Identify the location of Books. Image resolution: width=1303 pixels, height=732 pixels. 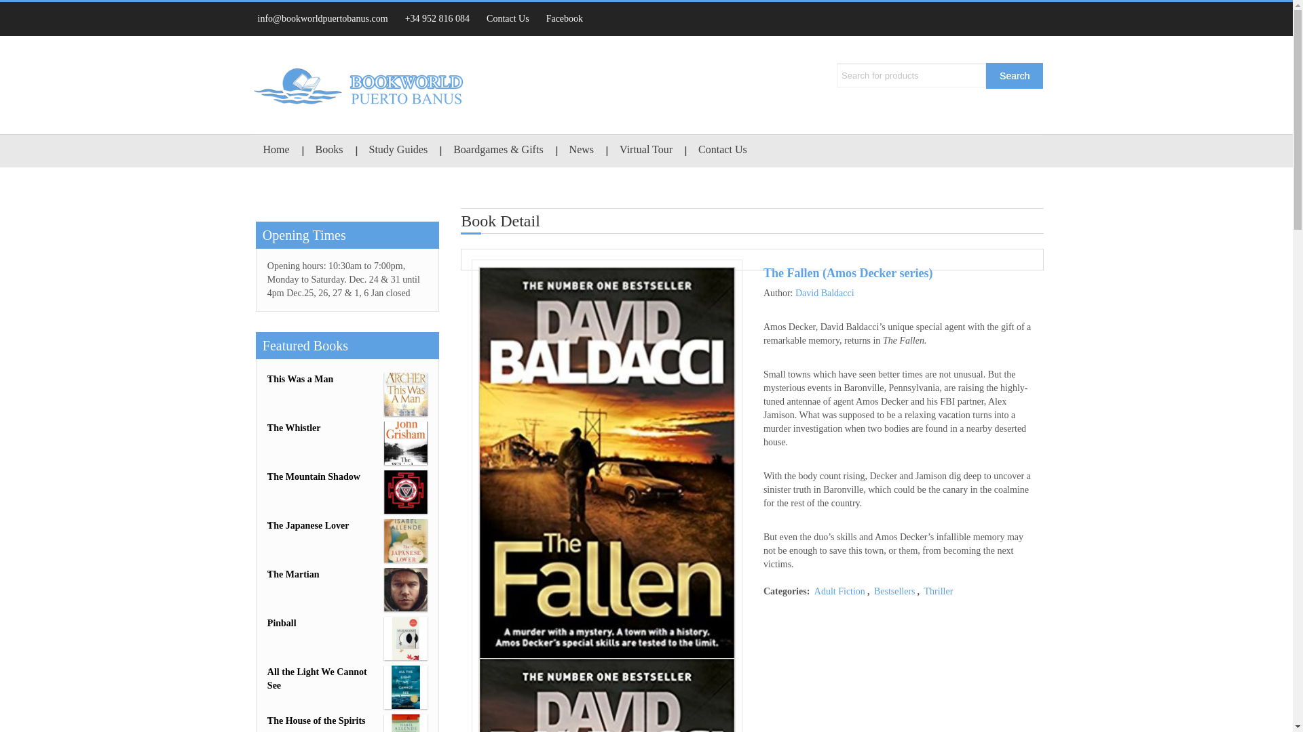
(330, 150).